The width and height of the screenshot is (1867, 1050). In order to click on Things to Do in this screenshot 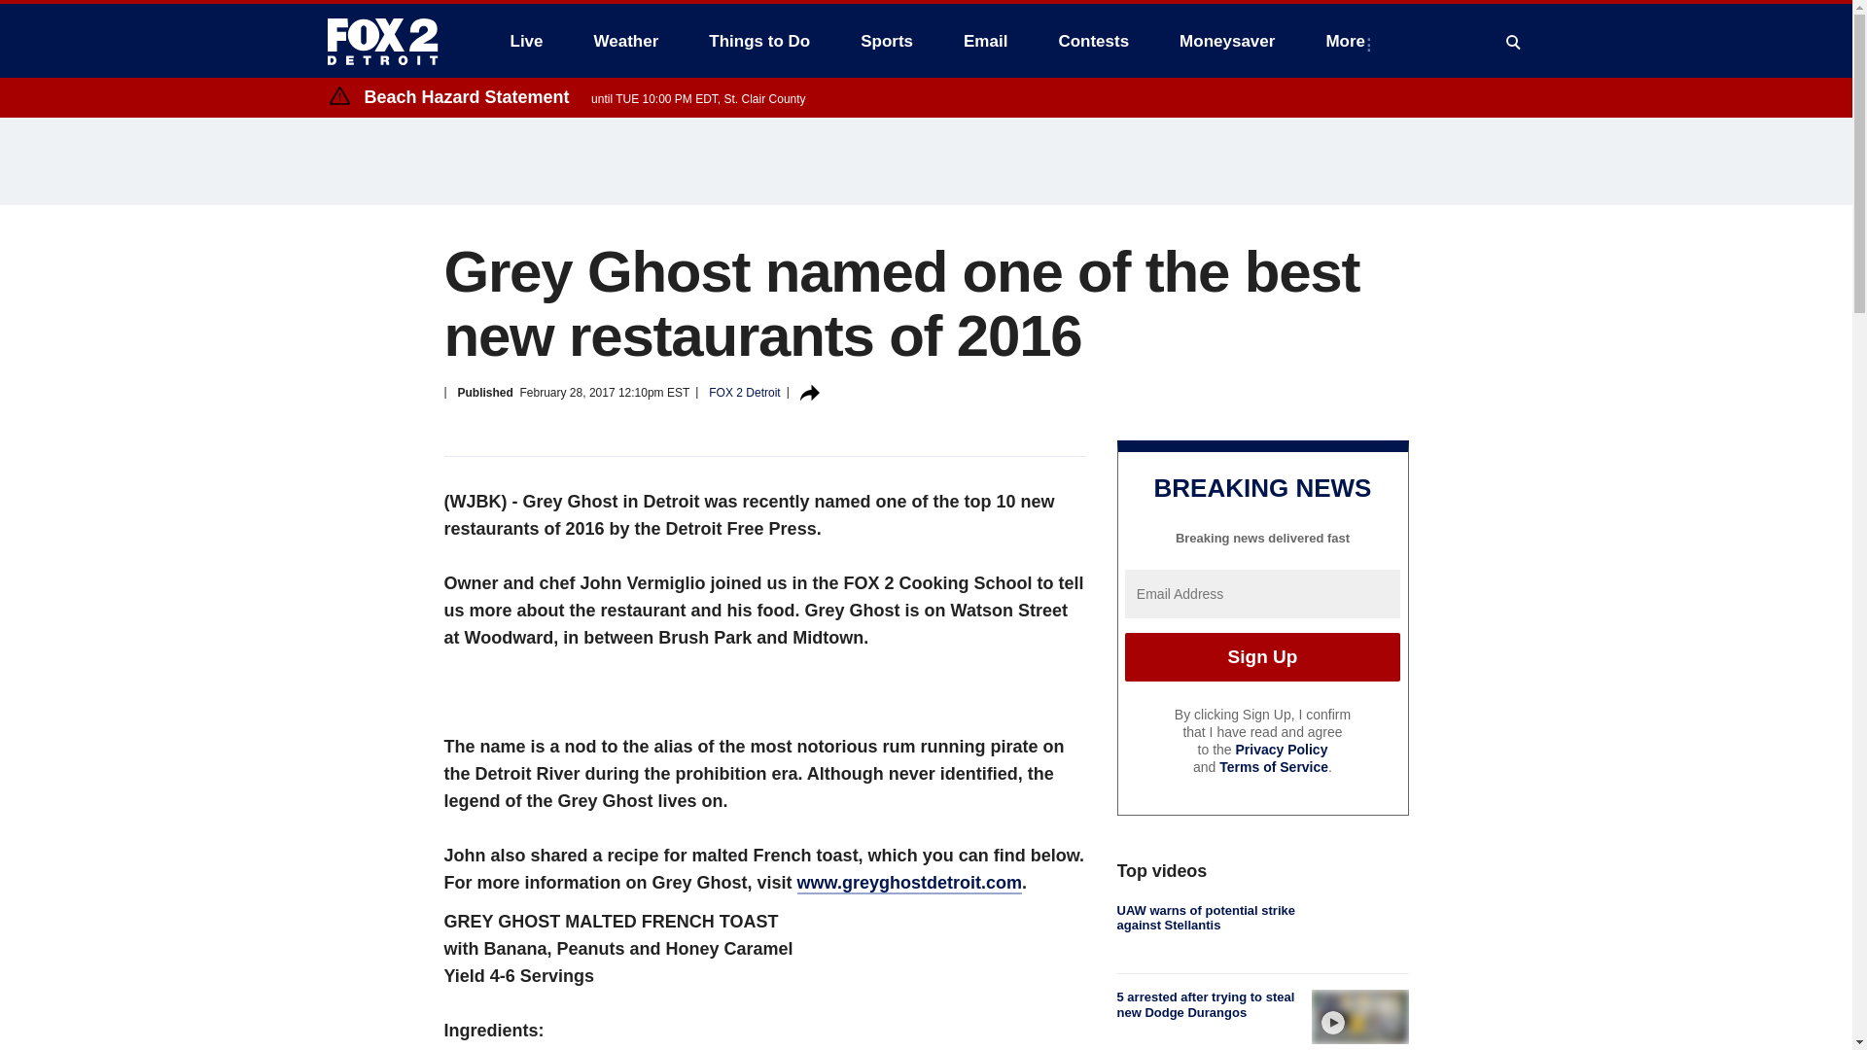, I will do `click(758, 41)`.